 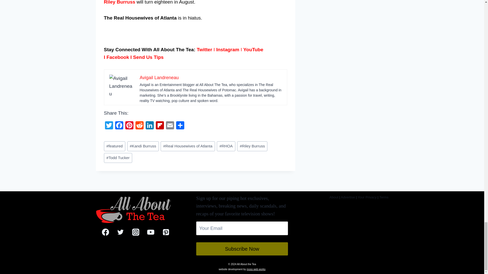 I want to click on Reddit, so click(x=139, y=126).